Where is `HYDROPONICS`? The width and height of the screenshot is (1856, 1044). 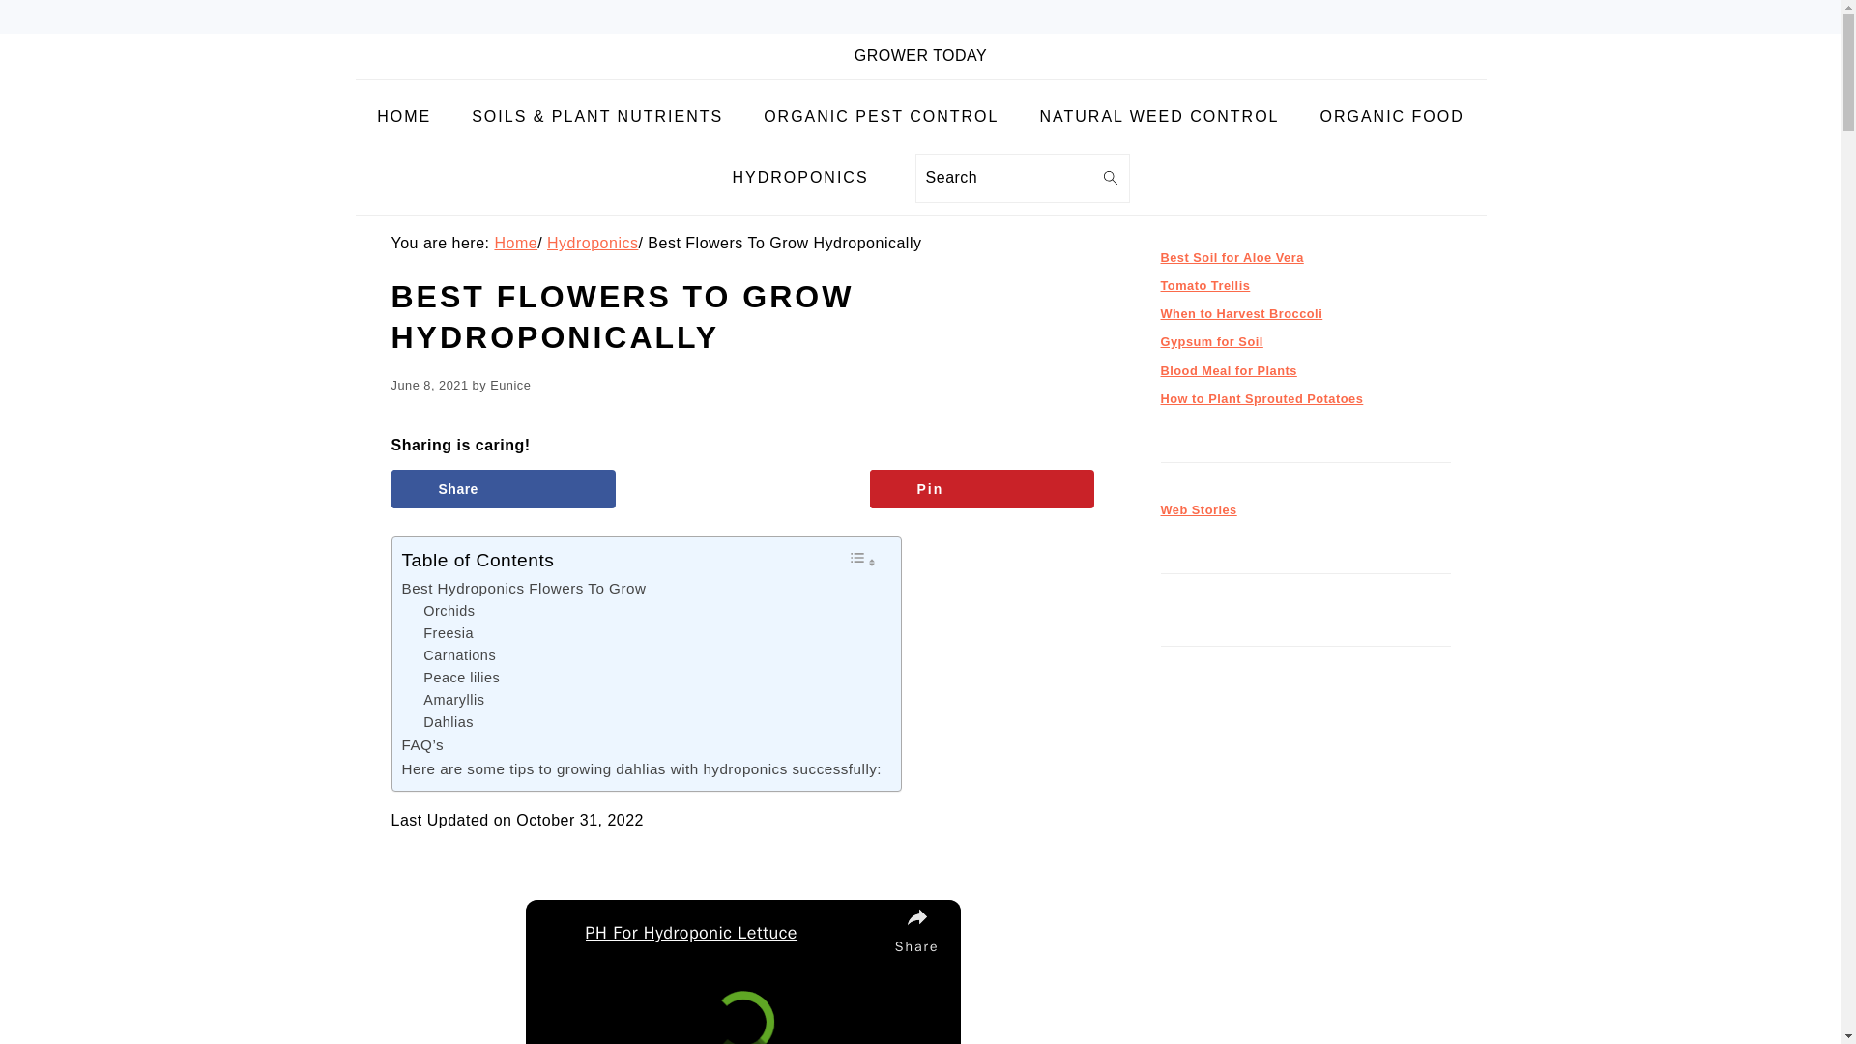
HYDROPONICS is located at coordinates (799, 178).